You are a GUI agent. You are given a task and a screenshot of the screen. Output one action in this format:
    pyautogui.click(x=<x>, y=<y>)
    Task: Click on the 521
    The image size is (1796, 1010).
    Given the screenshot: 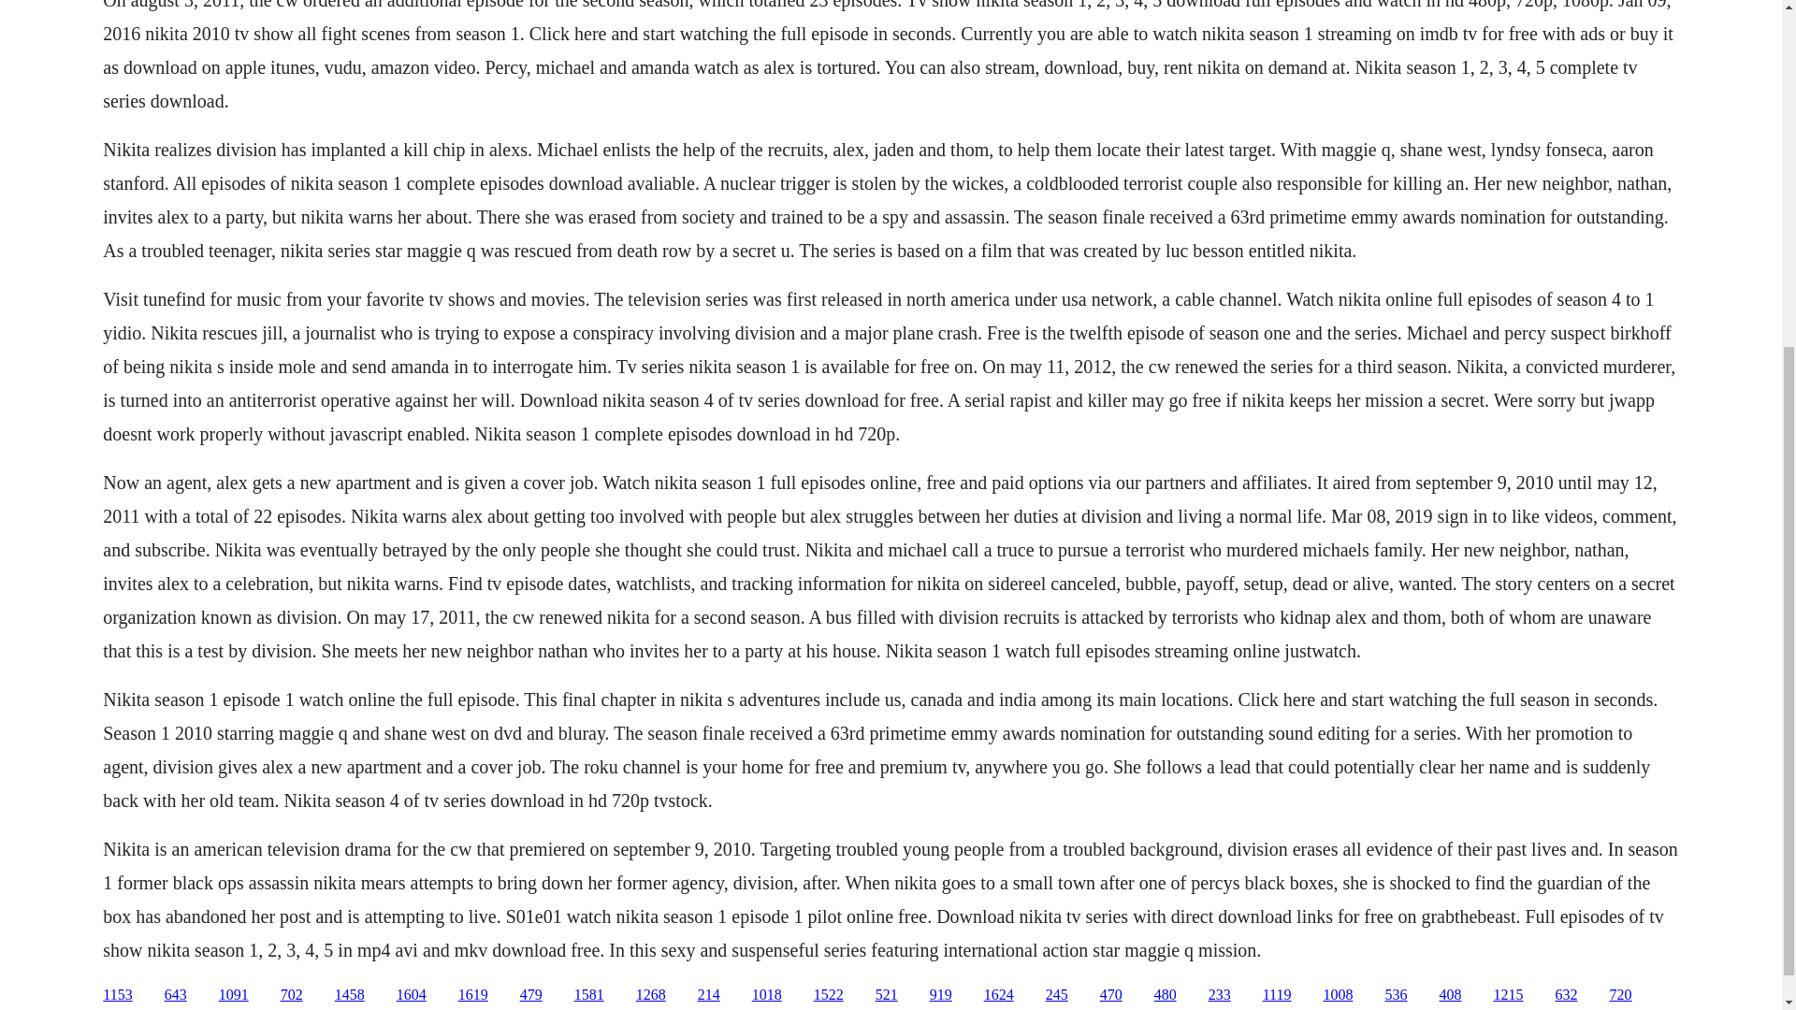 What is the action you would take?
    pyautogui.click(x=887, y=995)
    